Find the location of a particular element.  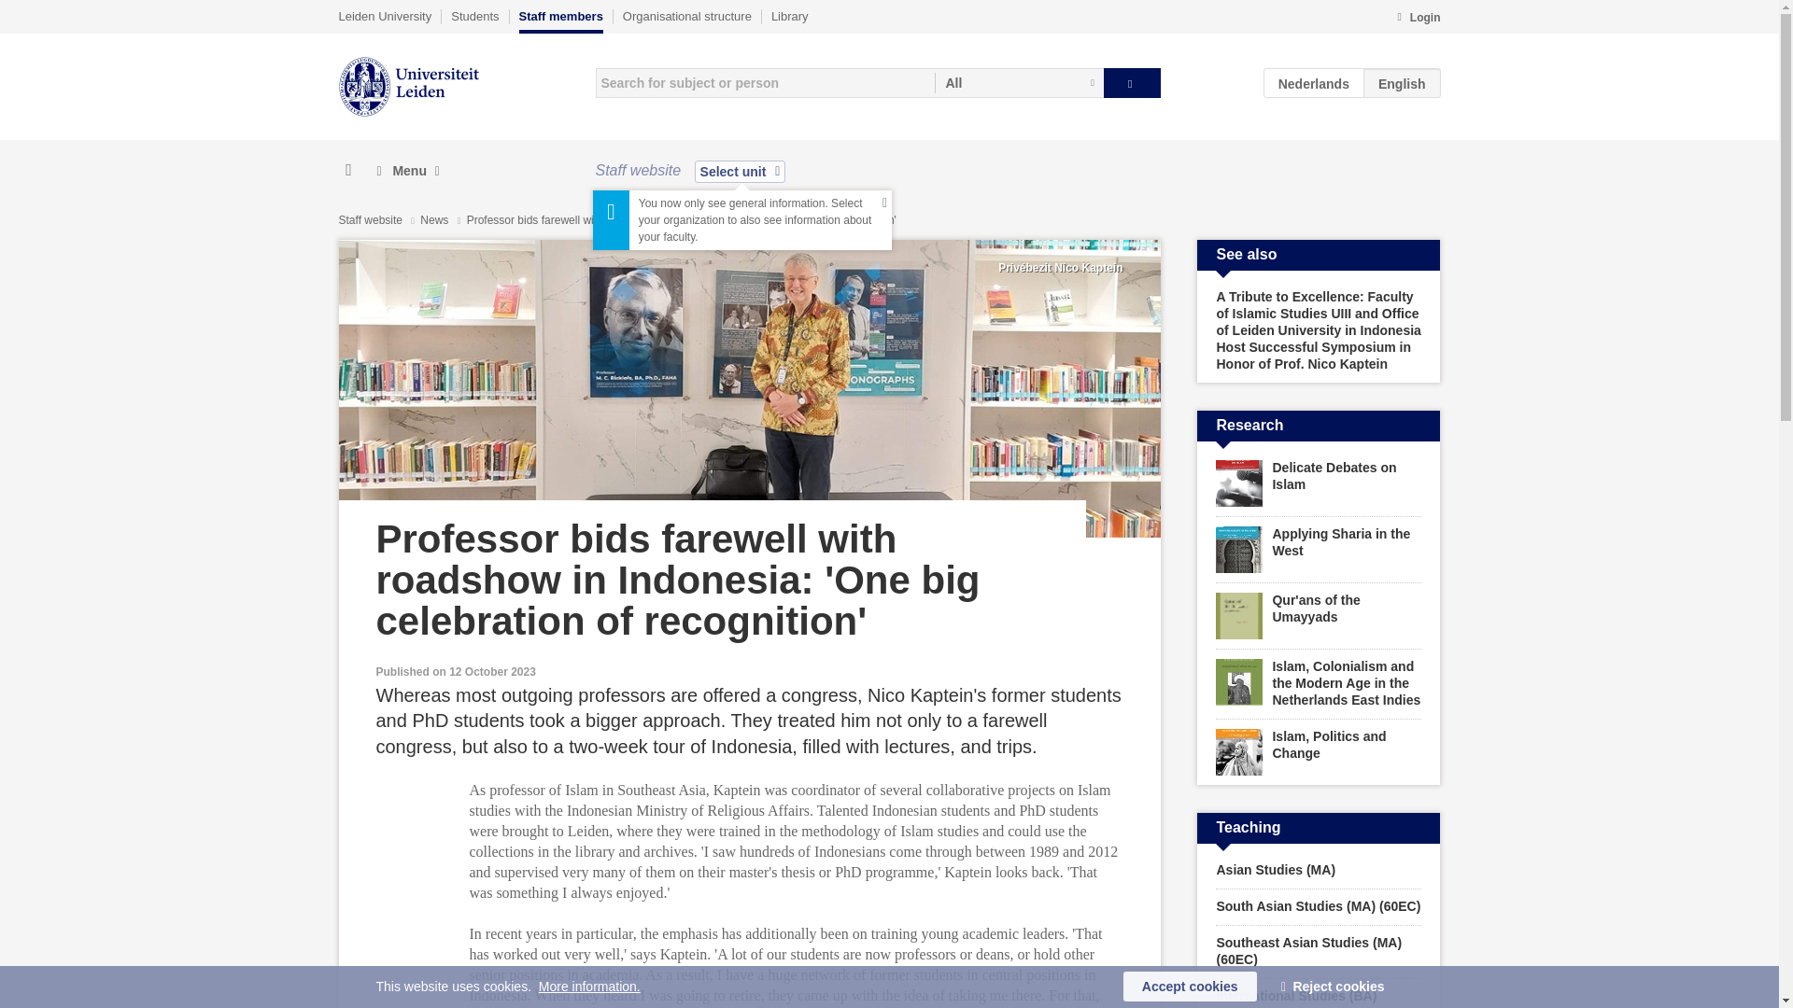

Staff members is located at coordinates (560, 21).